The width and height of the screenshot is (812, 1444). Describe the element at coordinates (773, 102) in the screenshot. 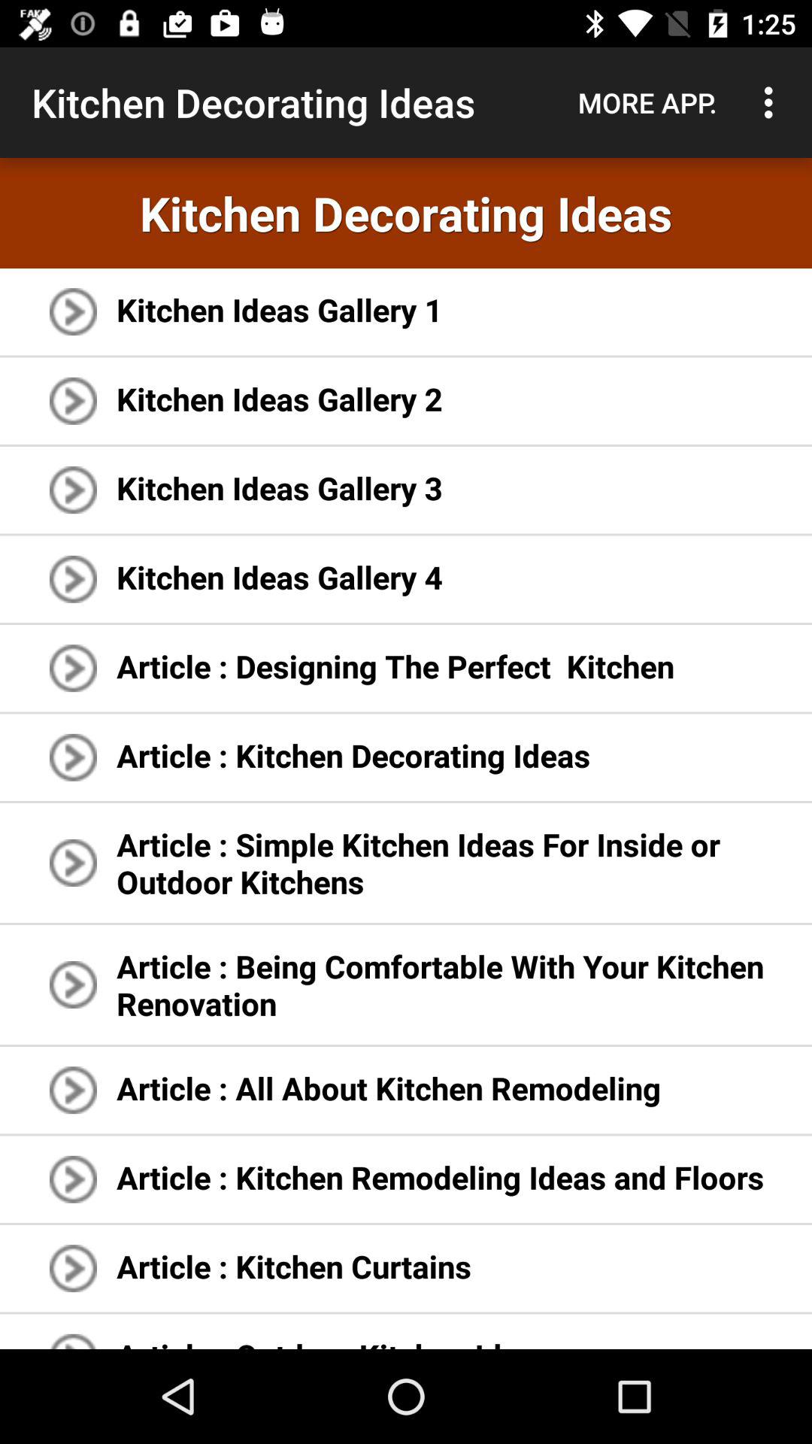

I see `press the item next to the more app. icon` at that location.